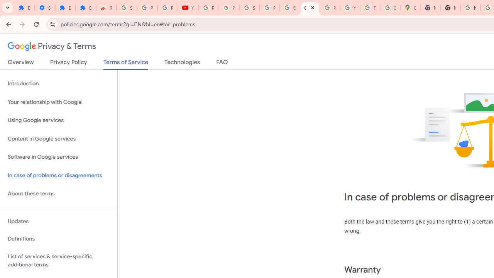 The image size is (494, 278). I want to click on Sign in - Google Accounts, so click(127, 8).